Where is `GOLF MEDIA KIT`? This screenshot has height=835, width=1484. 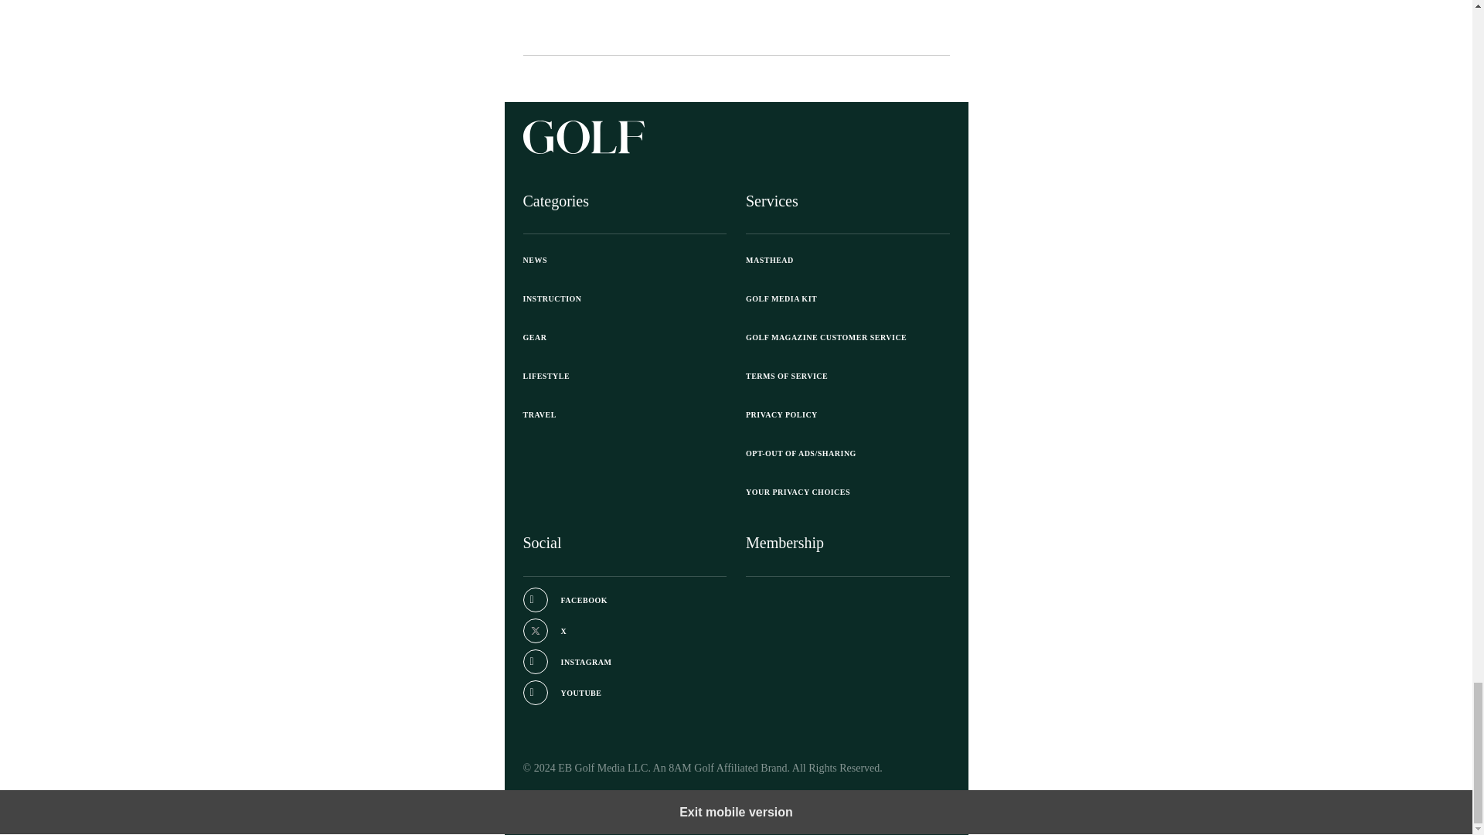
GOLF MEDIA KIT is located at coordinates (847, 298).